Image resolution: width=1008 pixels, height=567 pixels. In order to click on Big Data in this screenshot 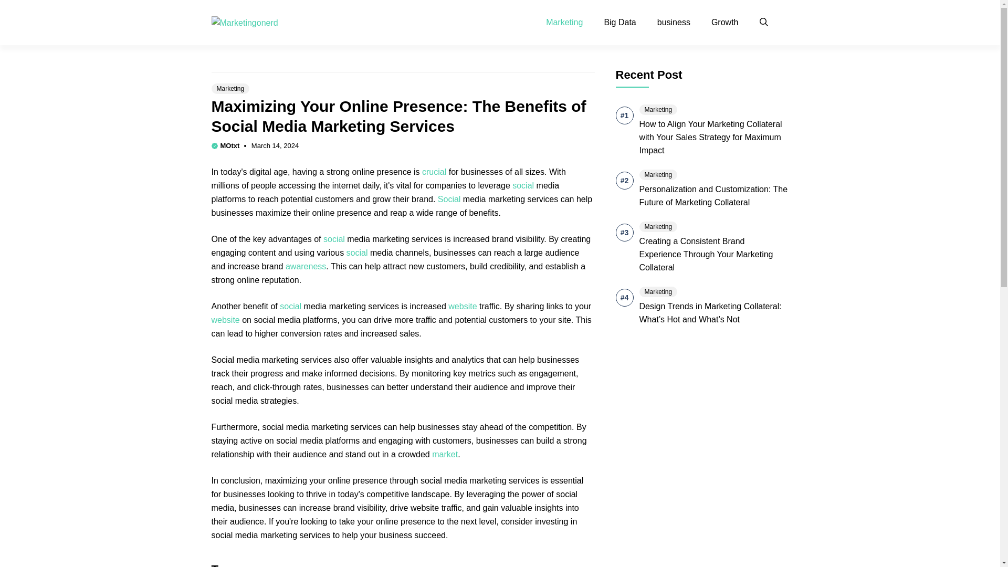, I will do `click(619, 23)`.